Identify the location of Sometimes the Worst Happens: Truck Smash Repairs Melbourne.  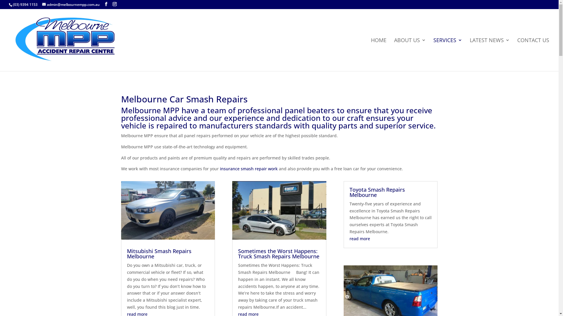
(279, 254).